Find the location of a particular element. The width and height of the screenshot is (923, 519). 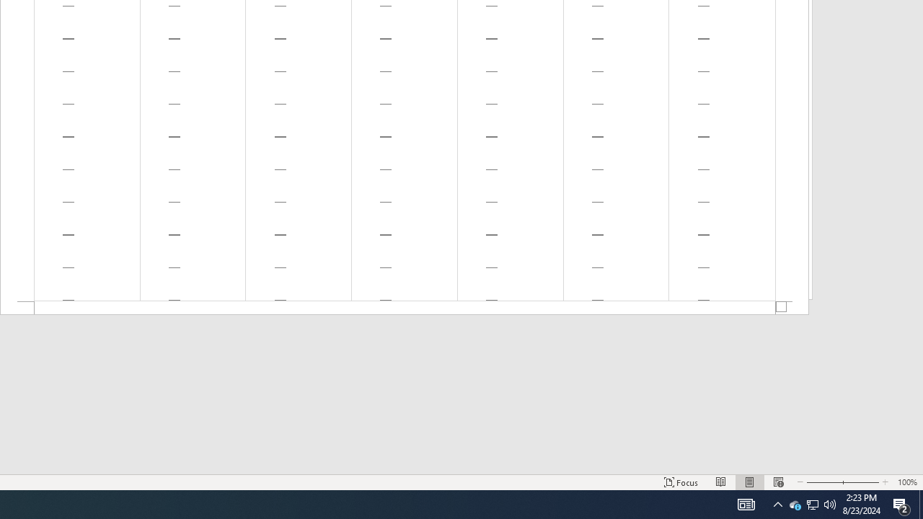

Web Layout is located at coordinates (778, 482).